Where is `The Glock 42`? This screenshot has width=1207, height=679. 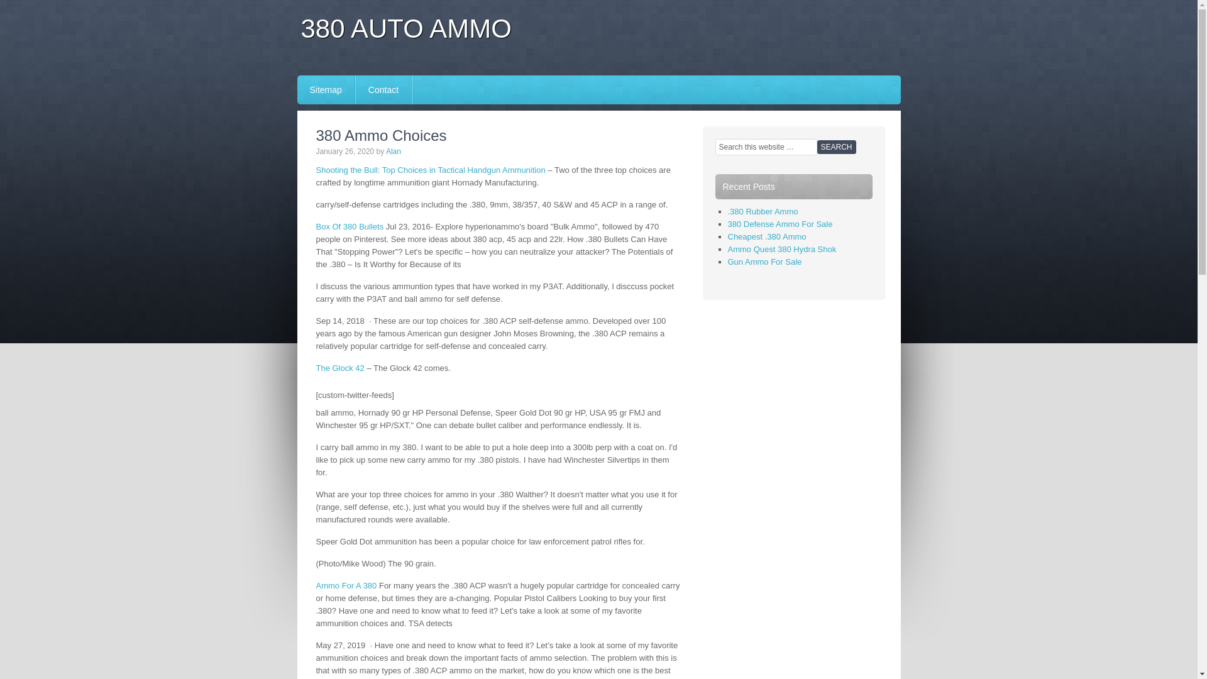
The Glock 42 is located at coordinates (339, 368).